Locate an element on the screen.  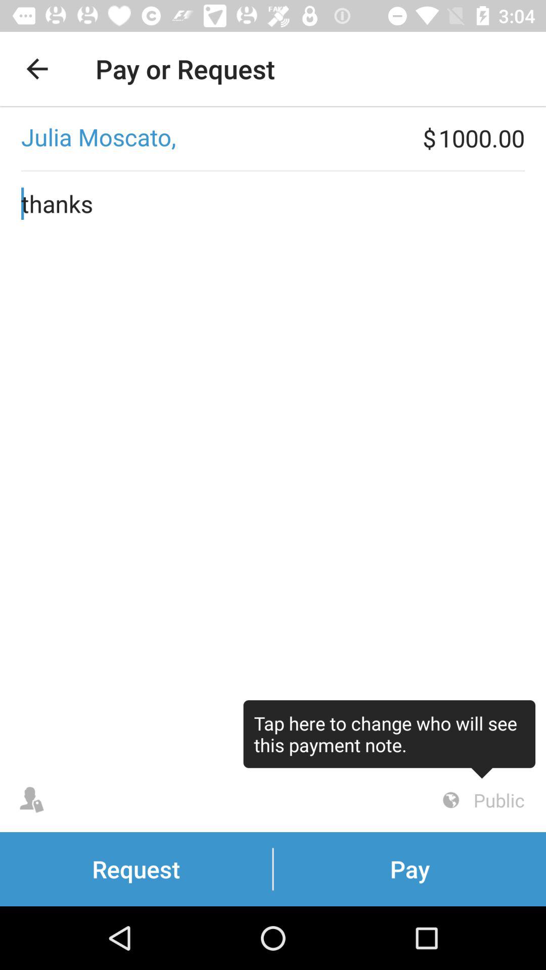
select the icon to the left of pay or request app is located at coordinates (37, 69).